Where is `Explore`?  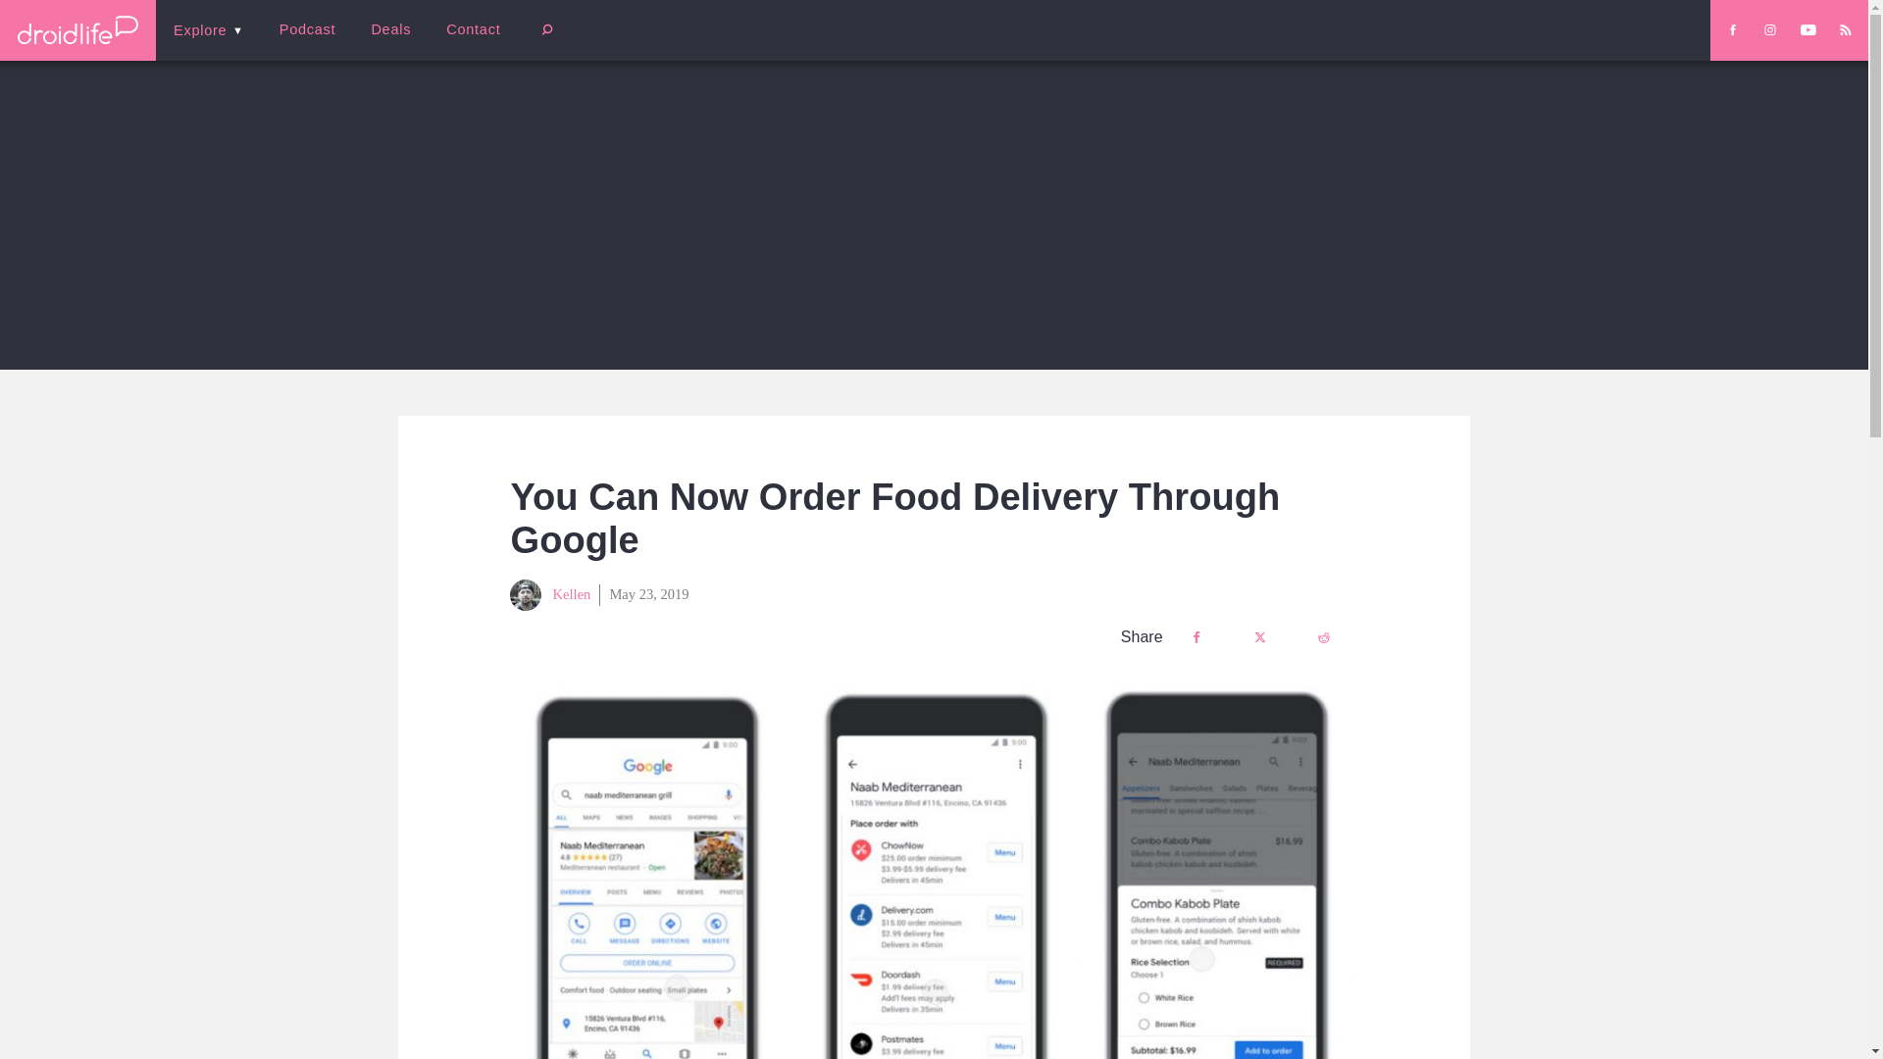 Explore is located at coordinates (208, 29).